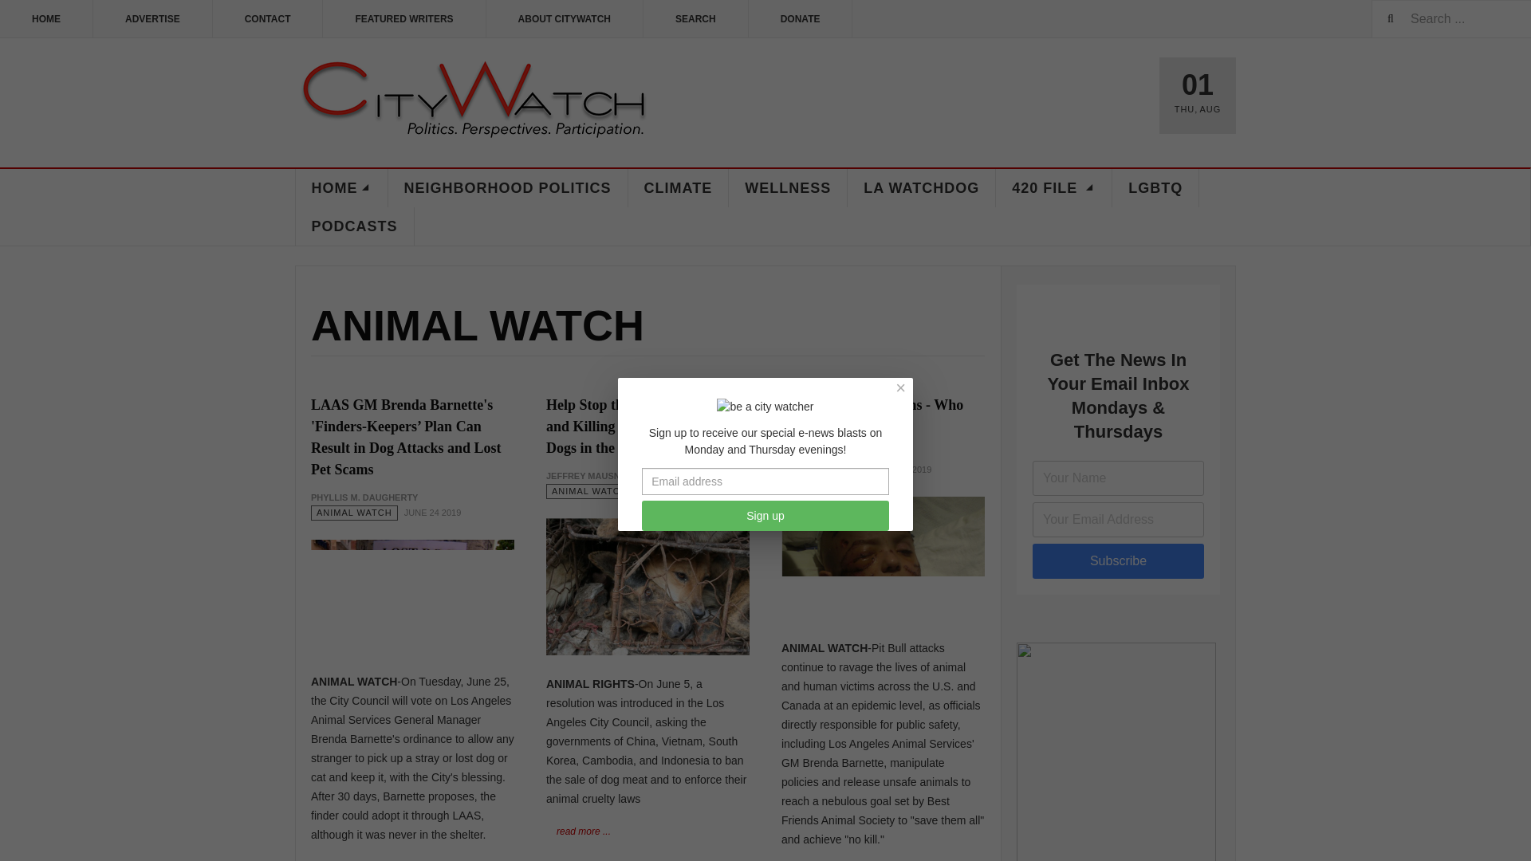 Image resolution: width=1531 pixels, height=861 pixels. What do you see at coordinates (588, 475) in the screenshot?
I see `Written by ` at bounding box center [588, 475].